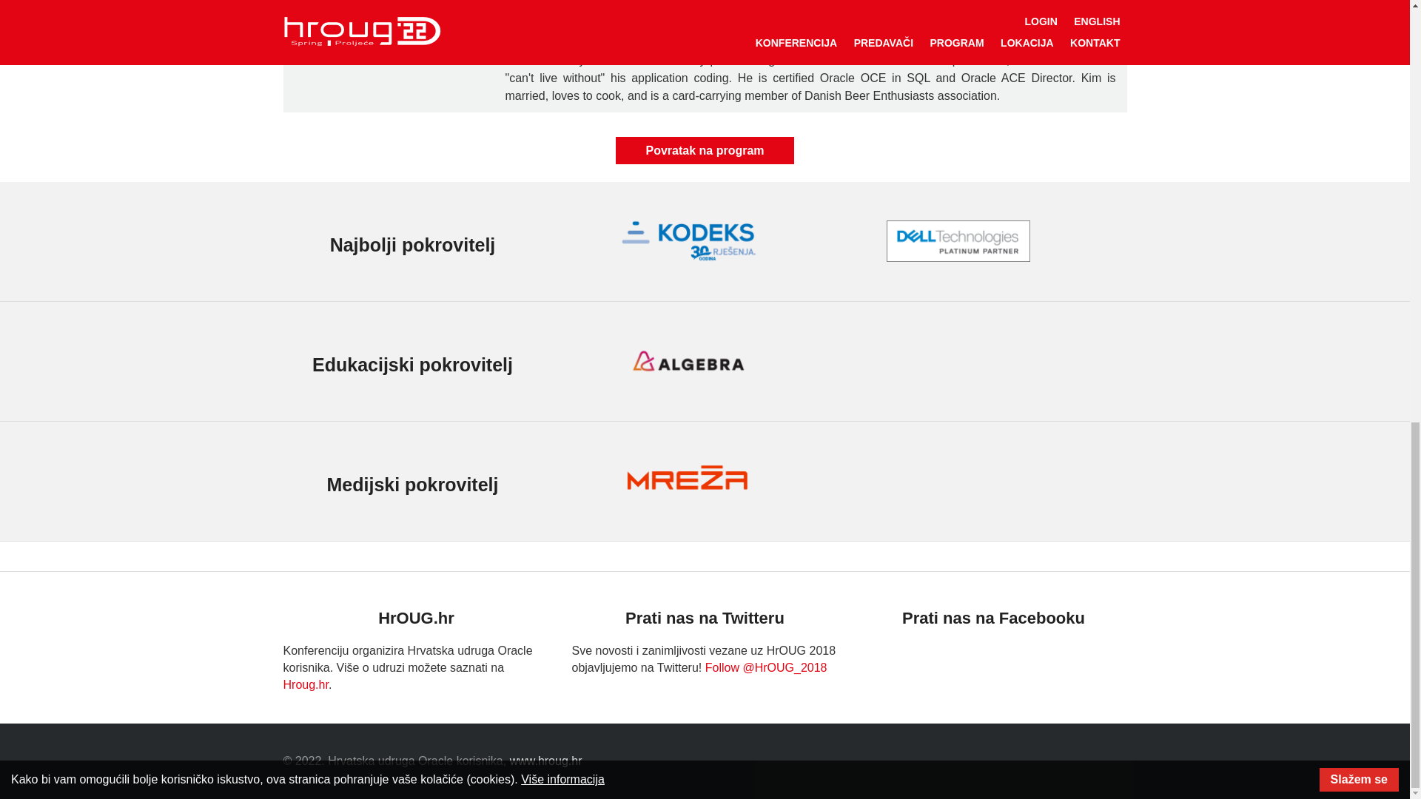 This screenshot has height=799, width=1421. Describe the element at coordinates (688, 361) in the screenshot. I see `Algebra` at that location.